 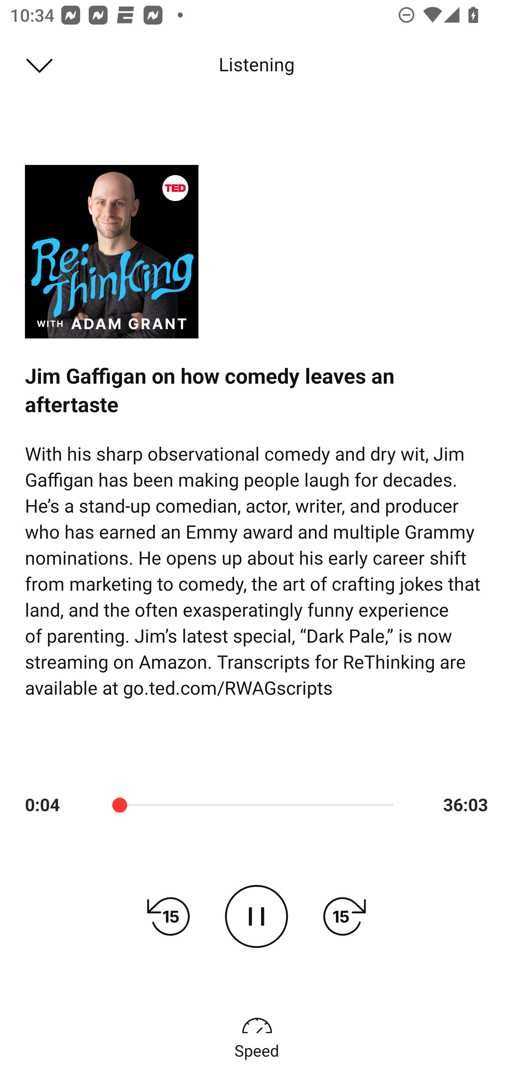 What do you see at coordinates (32, 64) in the screenshot?
I see `TED Podcasts, back` at bounding box center [32, 64].